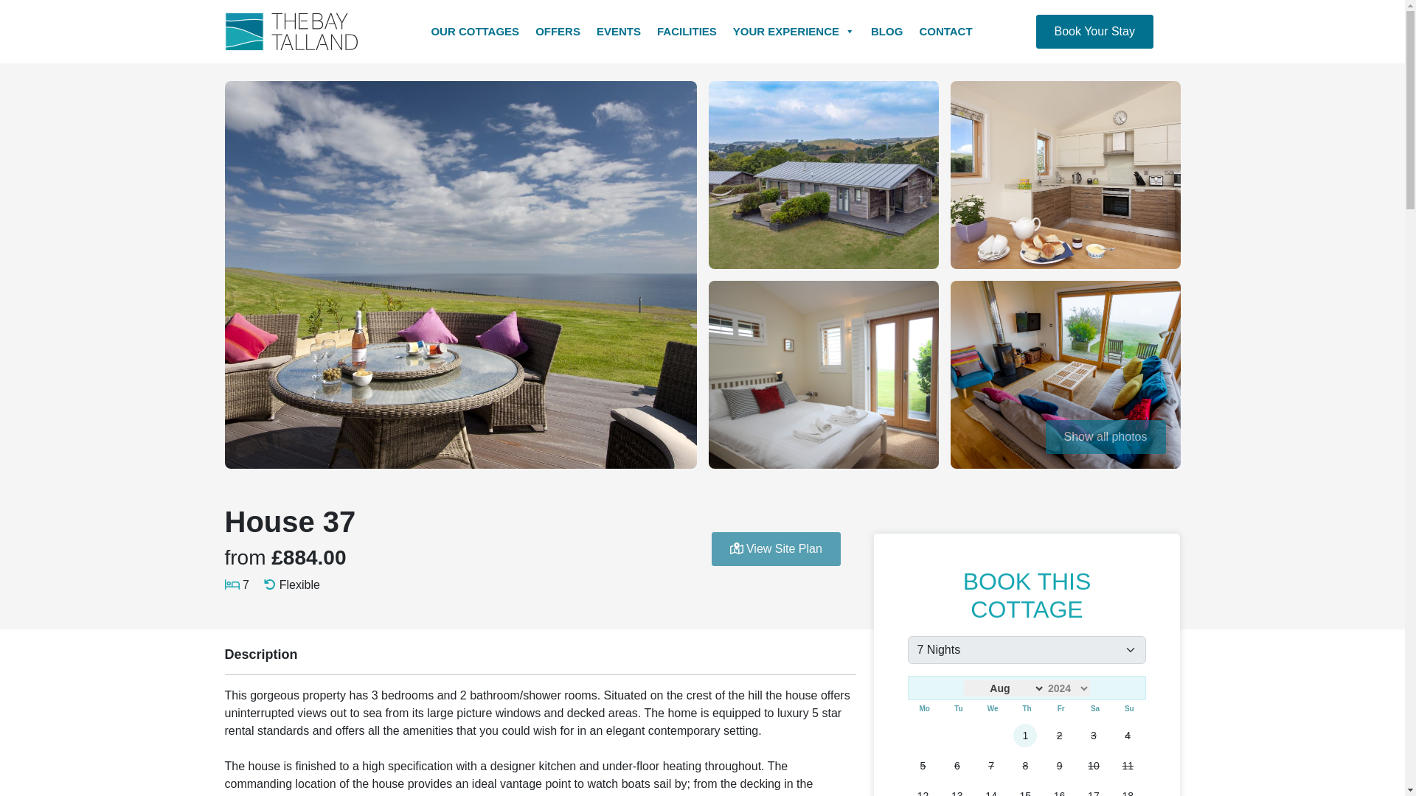 The image size is (1416, 796). What do you see at coordinates (959, 708) in the screenshot?
I see `Tuesday` at bounding box center [959, 708].